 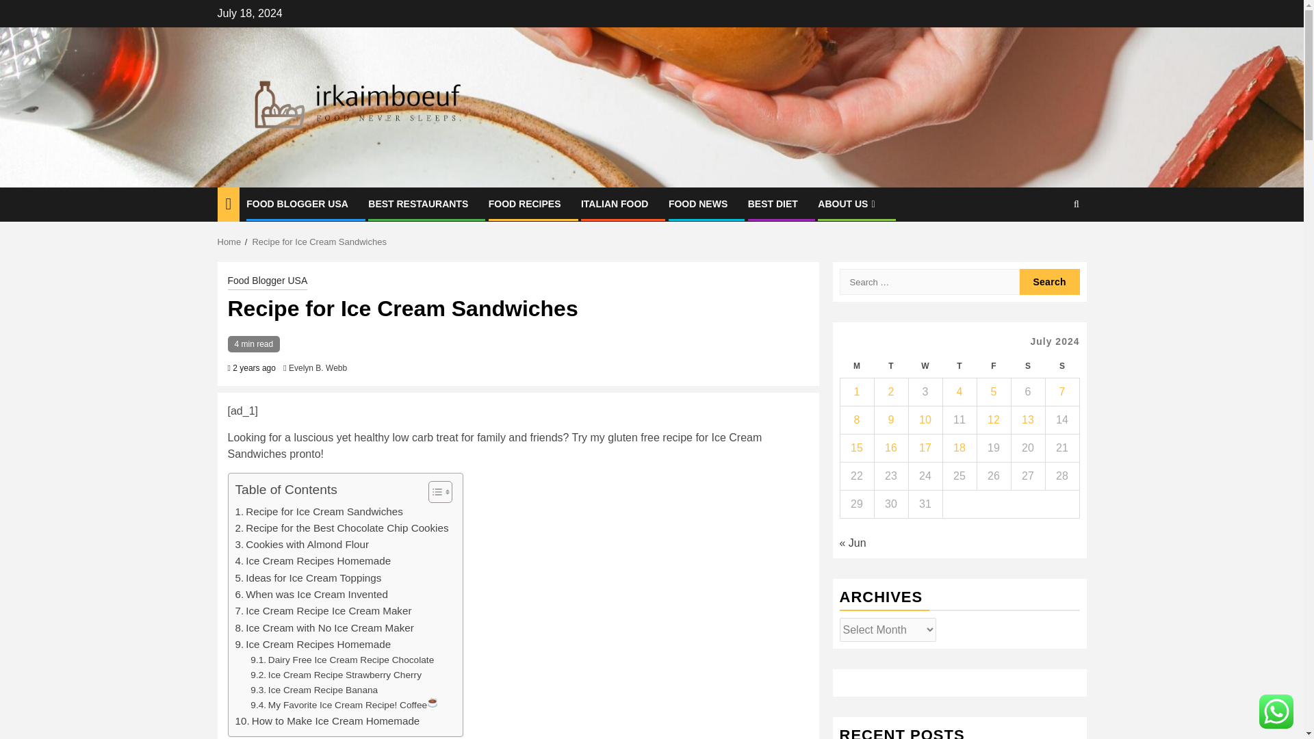 What do you see at coordinates (324, 628) in the screenshot?
I see `Ice Cream with No Ice Cream Maker` at bounding box center [324, 628].